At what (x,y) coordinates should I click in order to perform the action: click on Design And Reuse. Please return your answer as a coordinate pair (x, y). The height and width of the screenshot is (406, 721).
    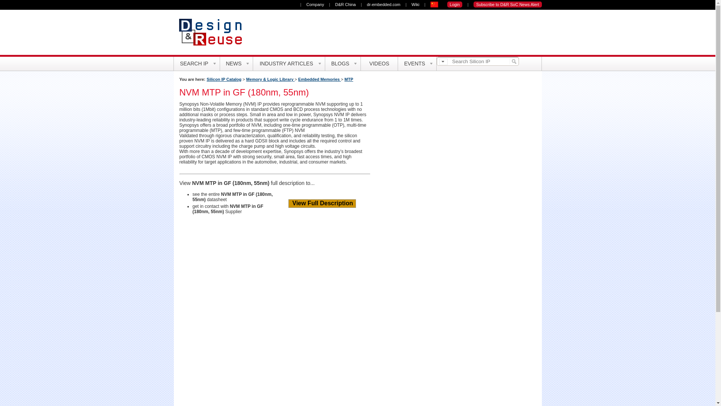
    Looking at the image, I should click on (214, 32).